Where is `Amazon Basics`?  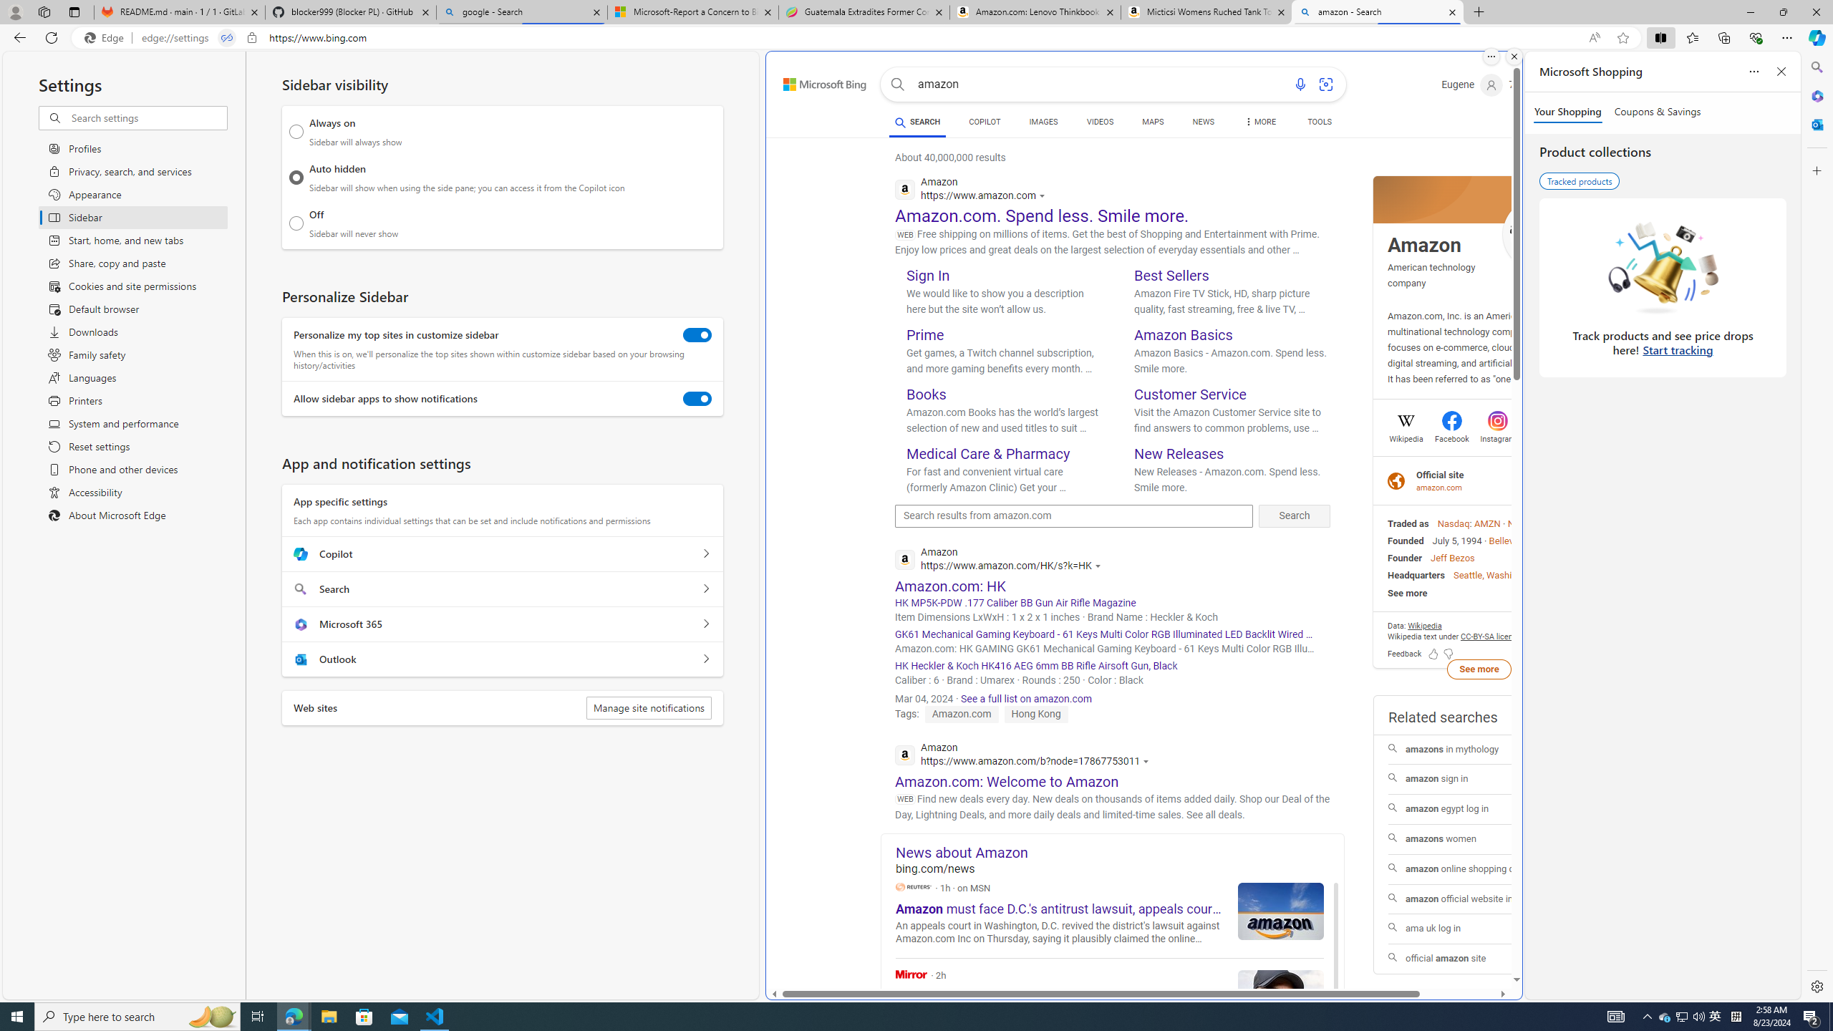 Amazon Basics is located at coordinates (1184, 334).